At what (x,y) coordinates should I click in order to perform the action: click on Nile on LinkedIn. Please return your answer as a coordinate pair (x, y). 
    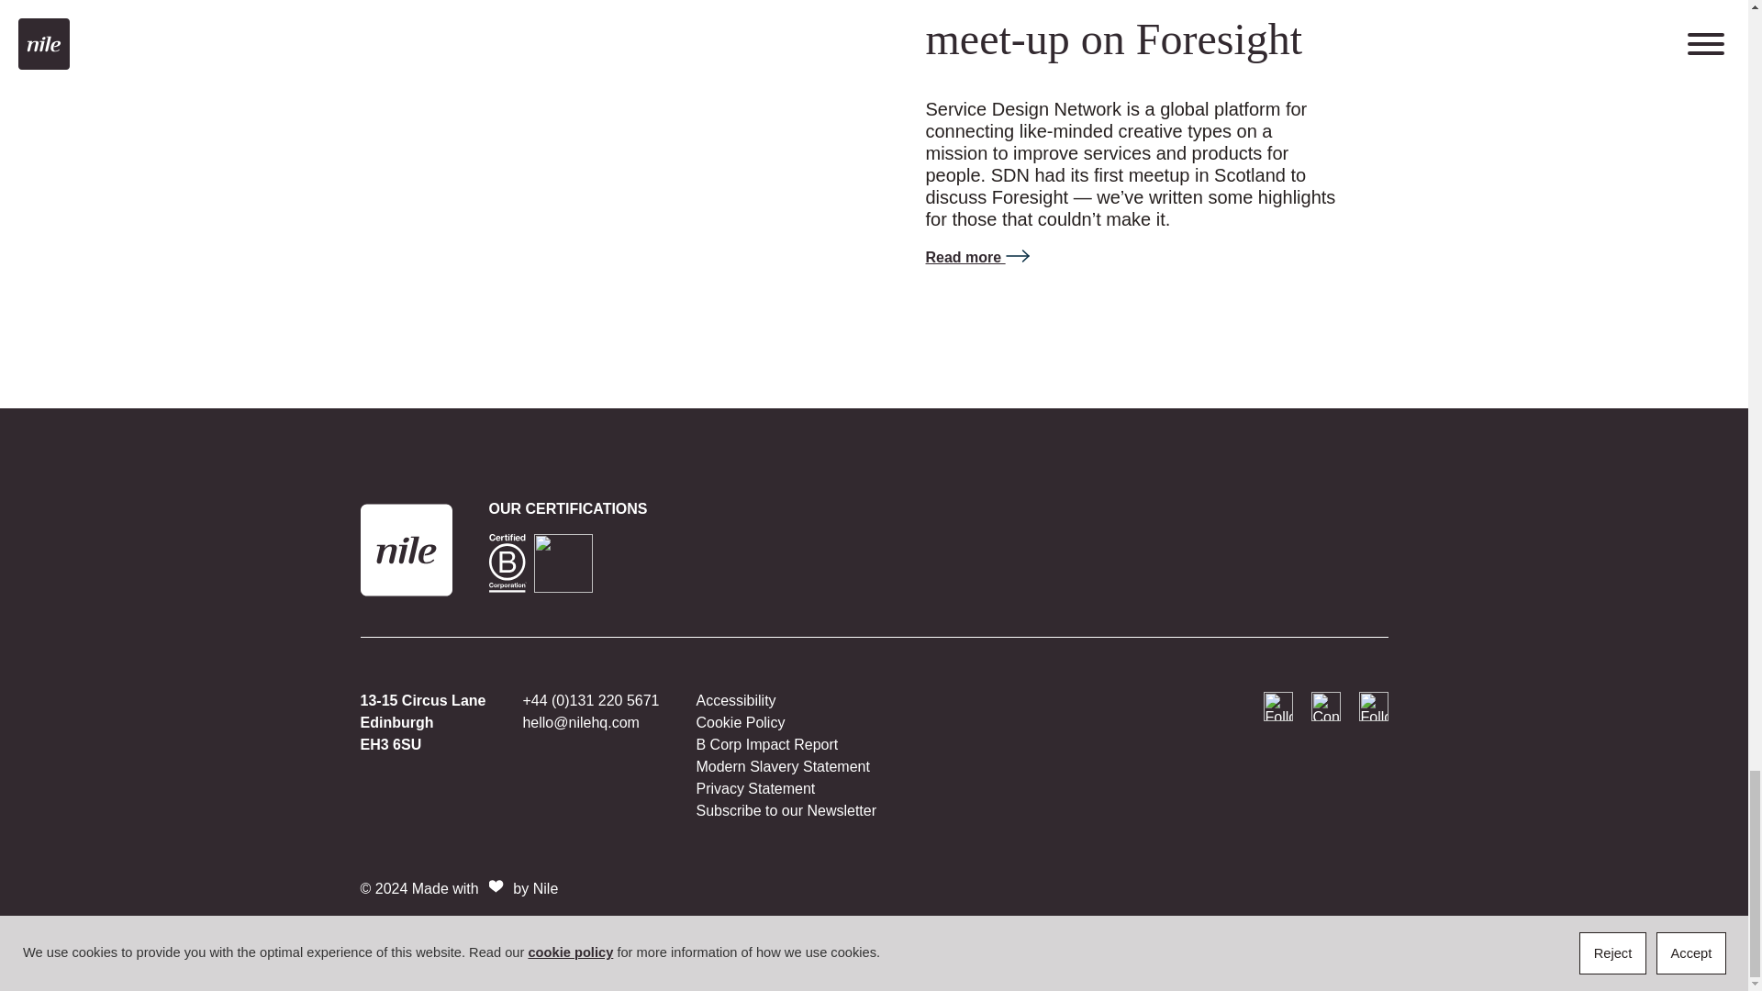
    Looking at the image, I should click on (1325, 707).